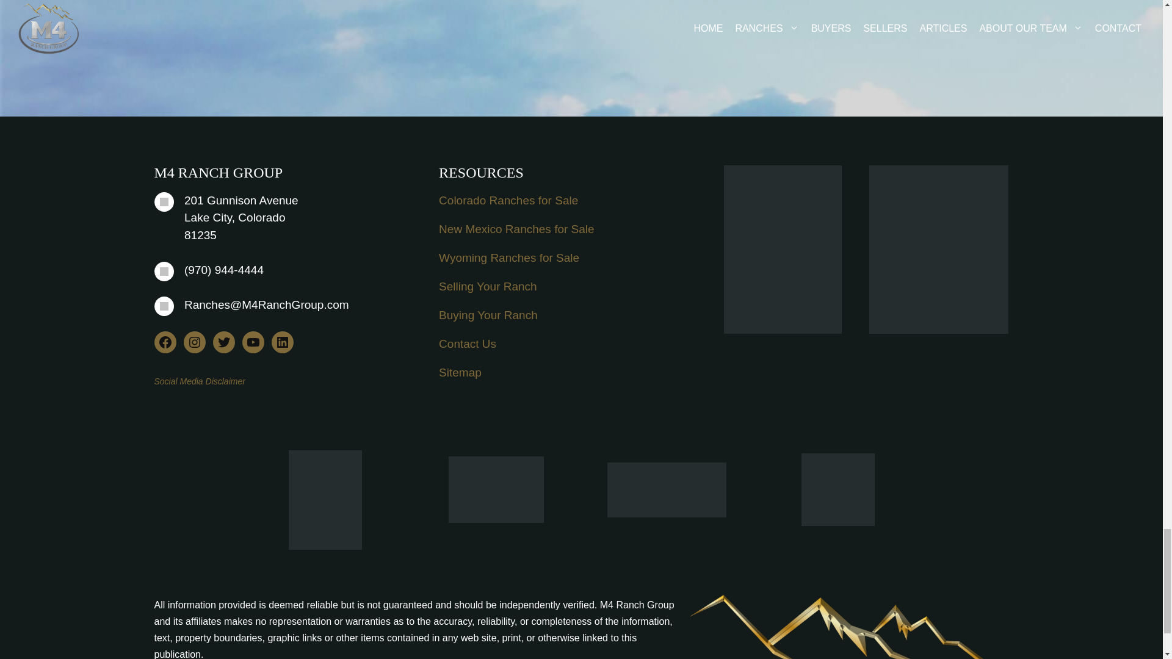  Describe the element at coordinates (164, 306) in the screenshot. I see `envelope-solid` at that location.